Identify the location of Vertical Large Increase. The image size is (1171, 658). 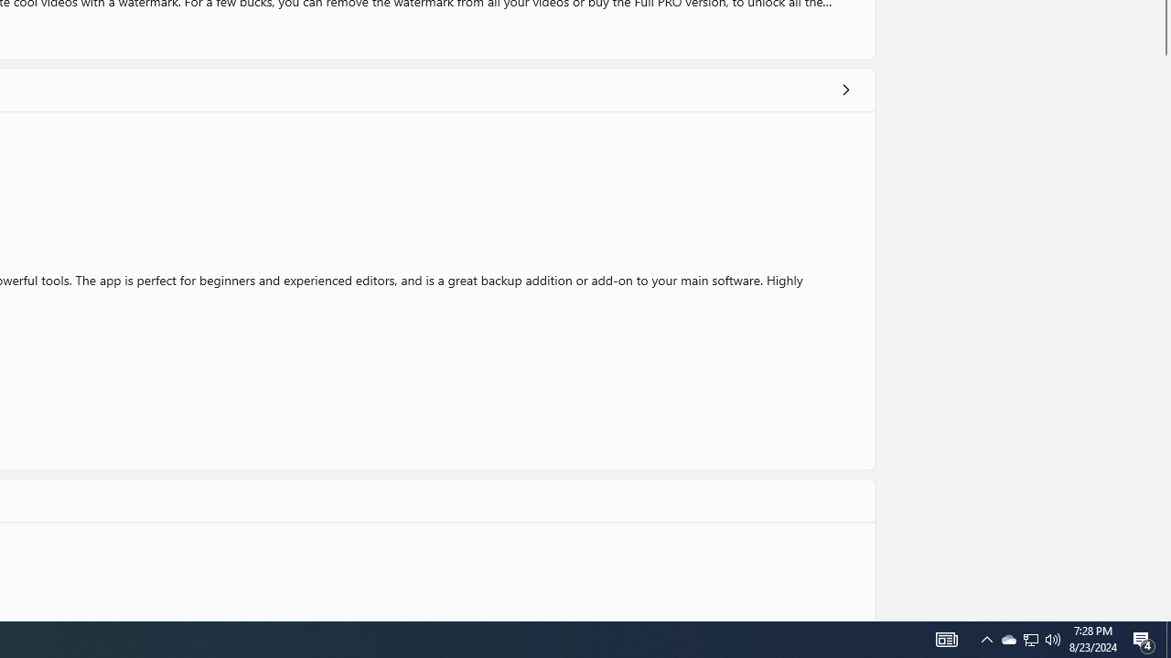
(1164, 334).